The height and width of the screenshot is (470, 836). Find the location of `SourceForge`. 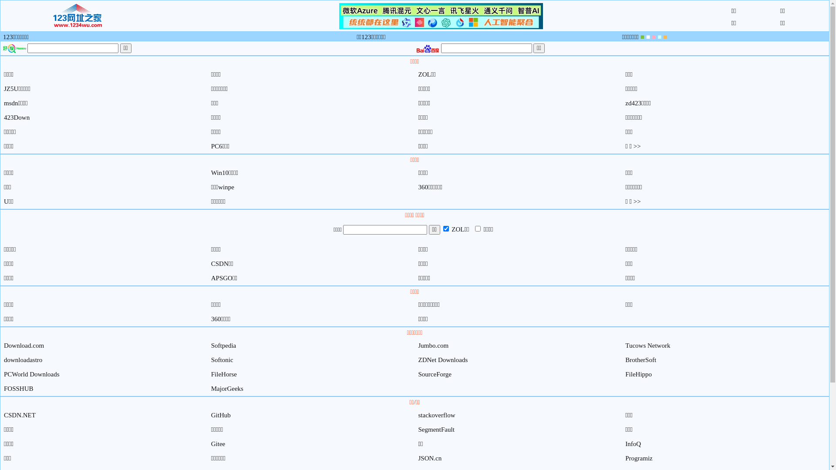

SourceForge is located at coordinates (435, 374).